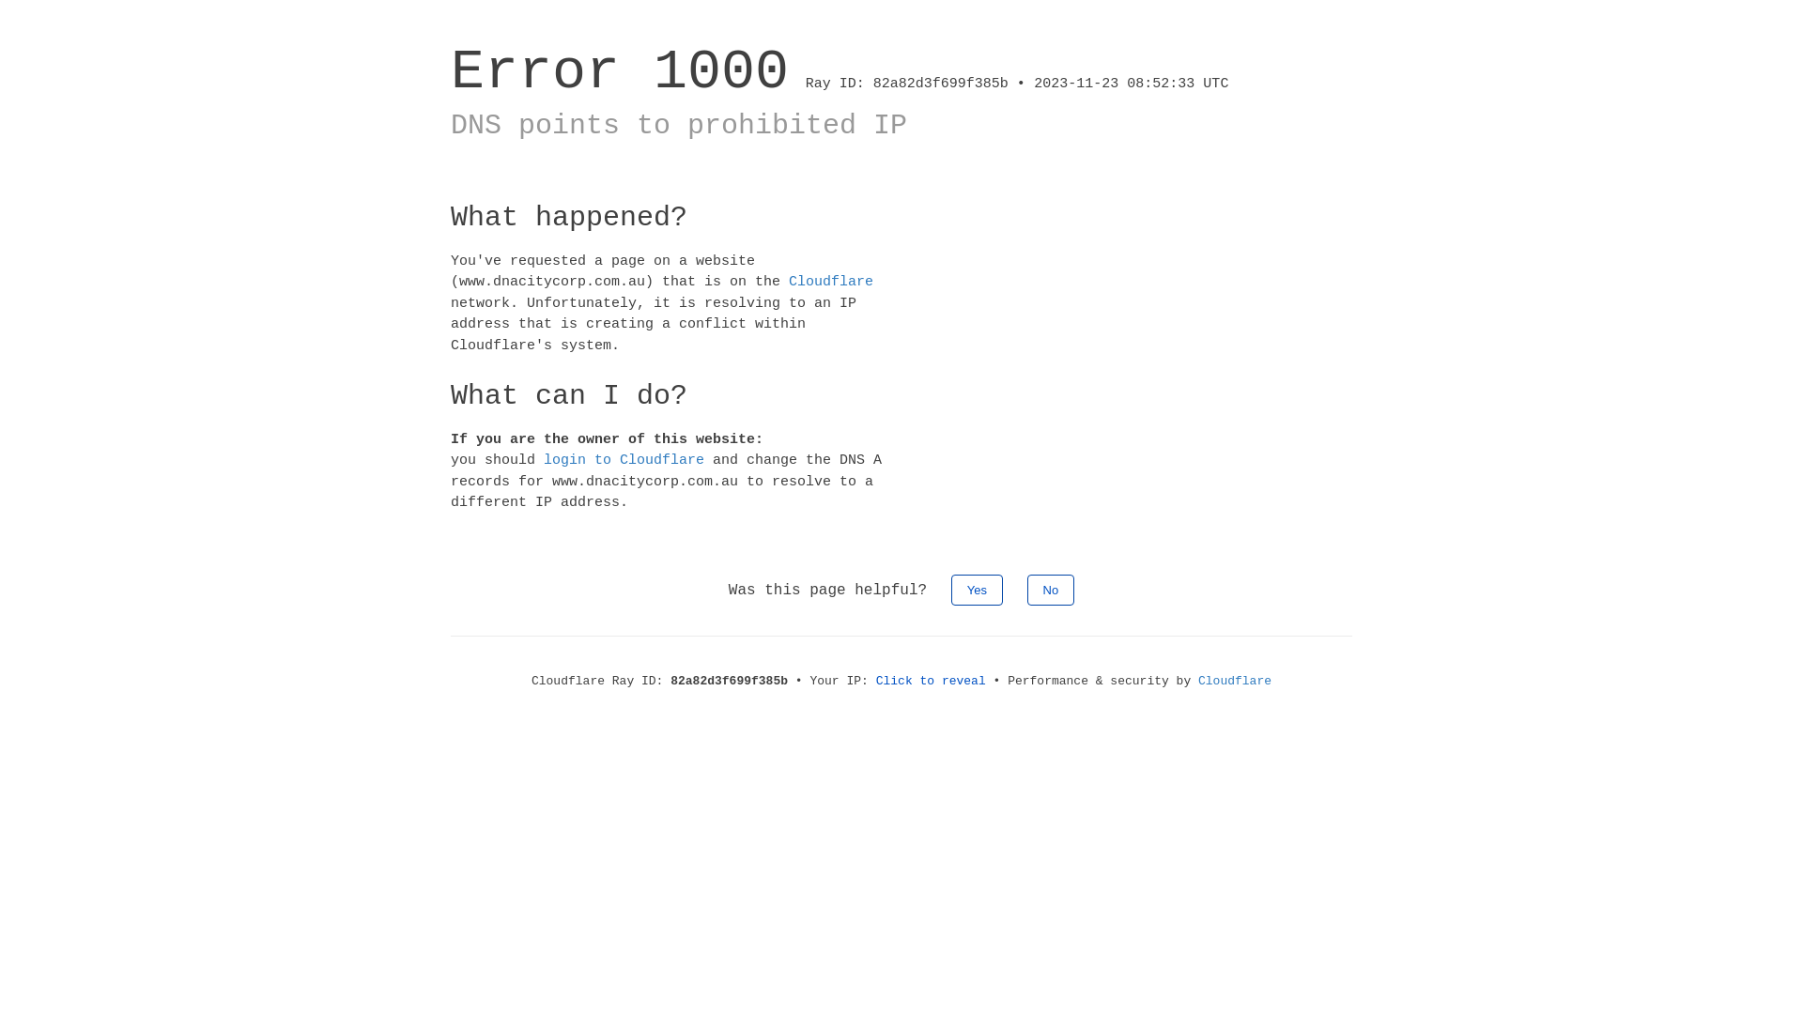 The image size is (1803, 1014). I want to click on Cloudflare, so click(1235, 682).